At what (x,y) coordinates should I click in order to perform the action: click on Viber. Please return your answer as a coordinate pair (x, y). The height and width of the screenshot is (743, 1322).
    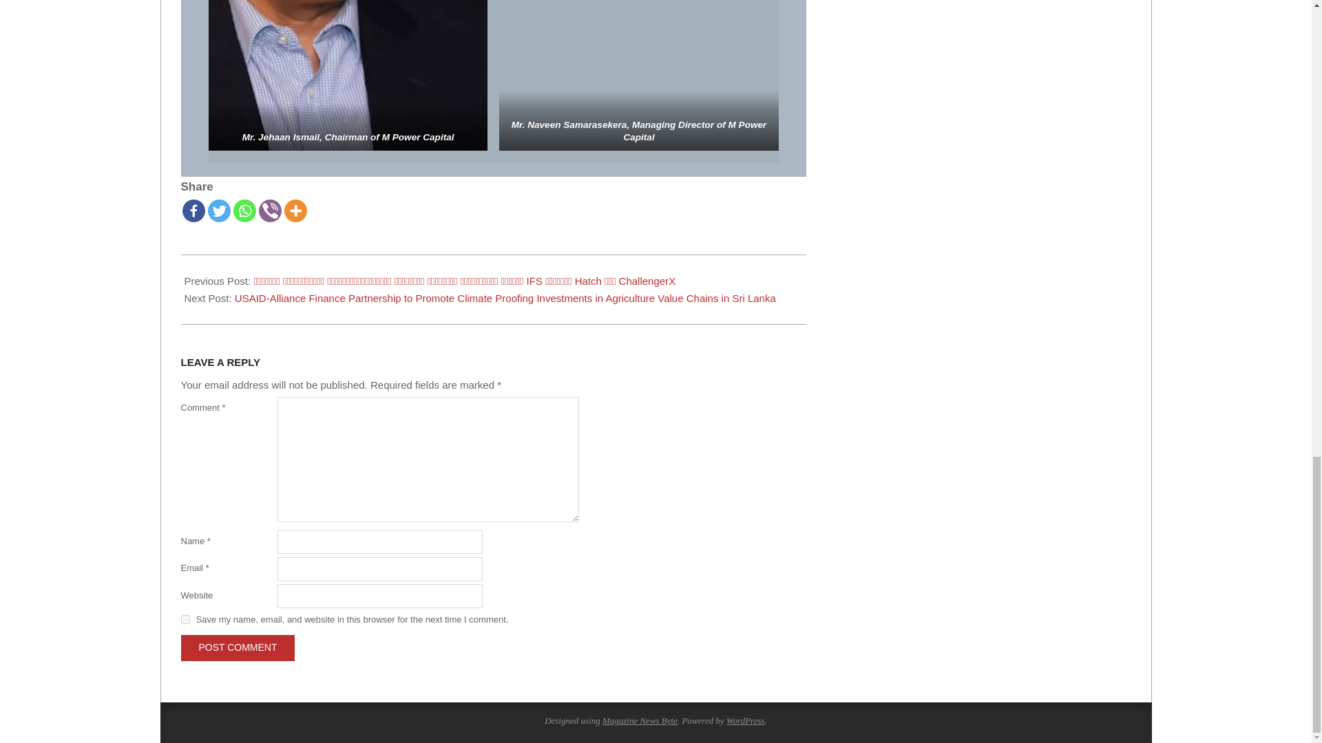
    Looking at the image, I should click on (270, 211).